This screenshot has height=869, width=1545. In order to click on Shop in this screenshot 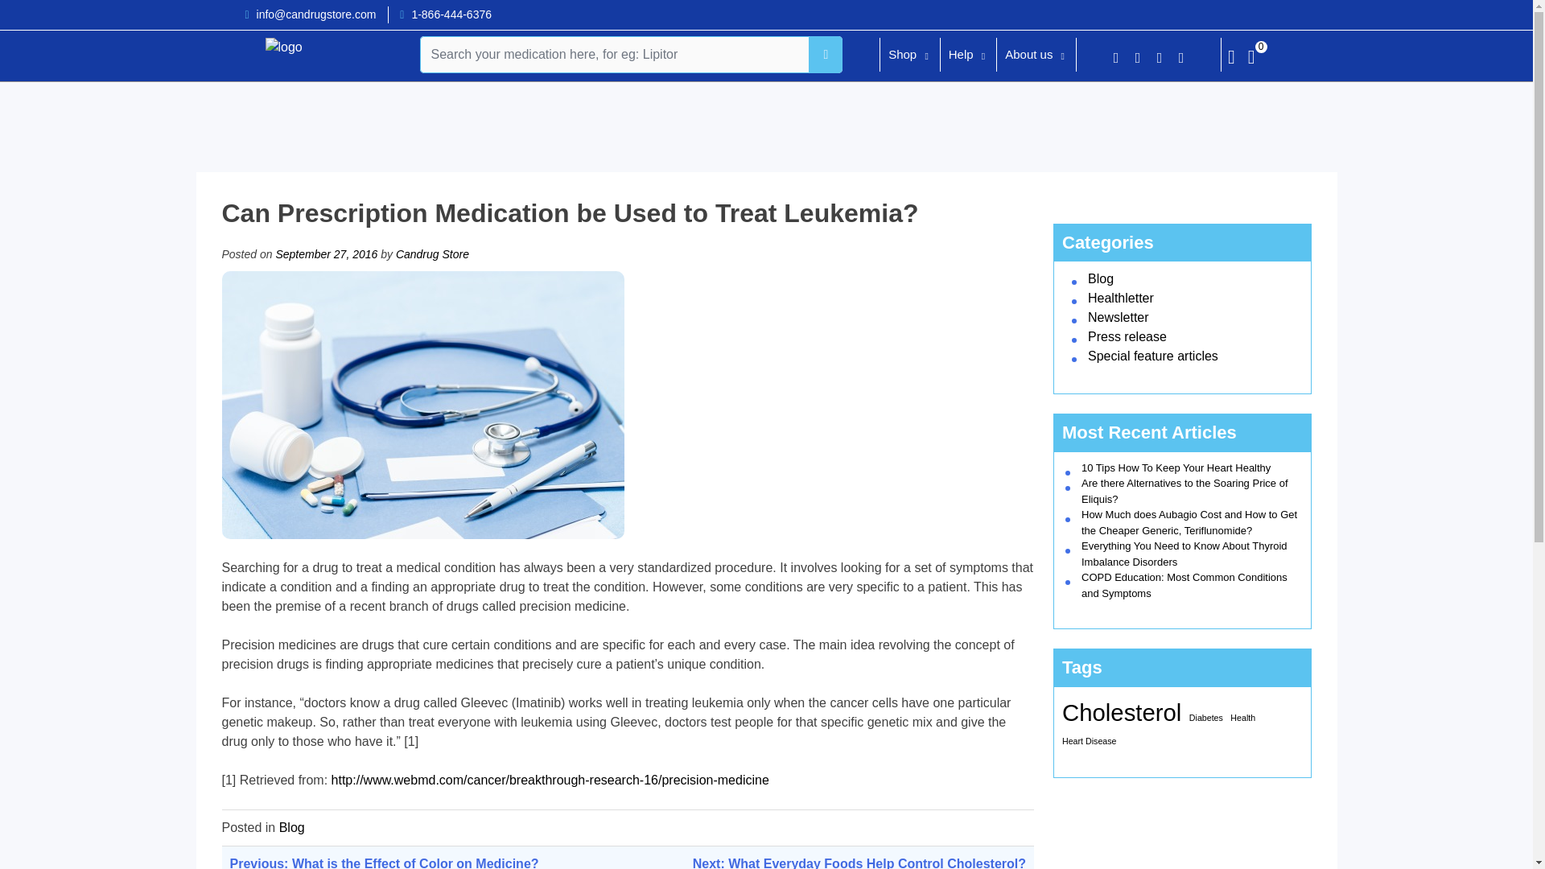, I will do `click(902, 56)`.